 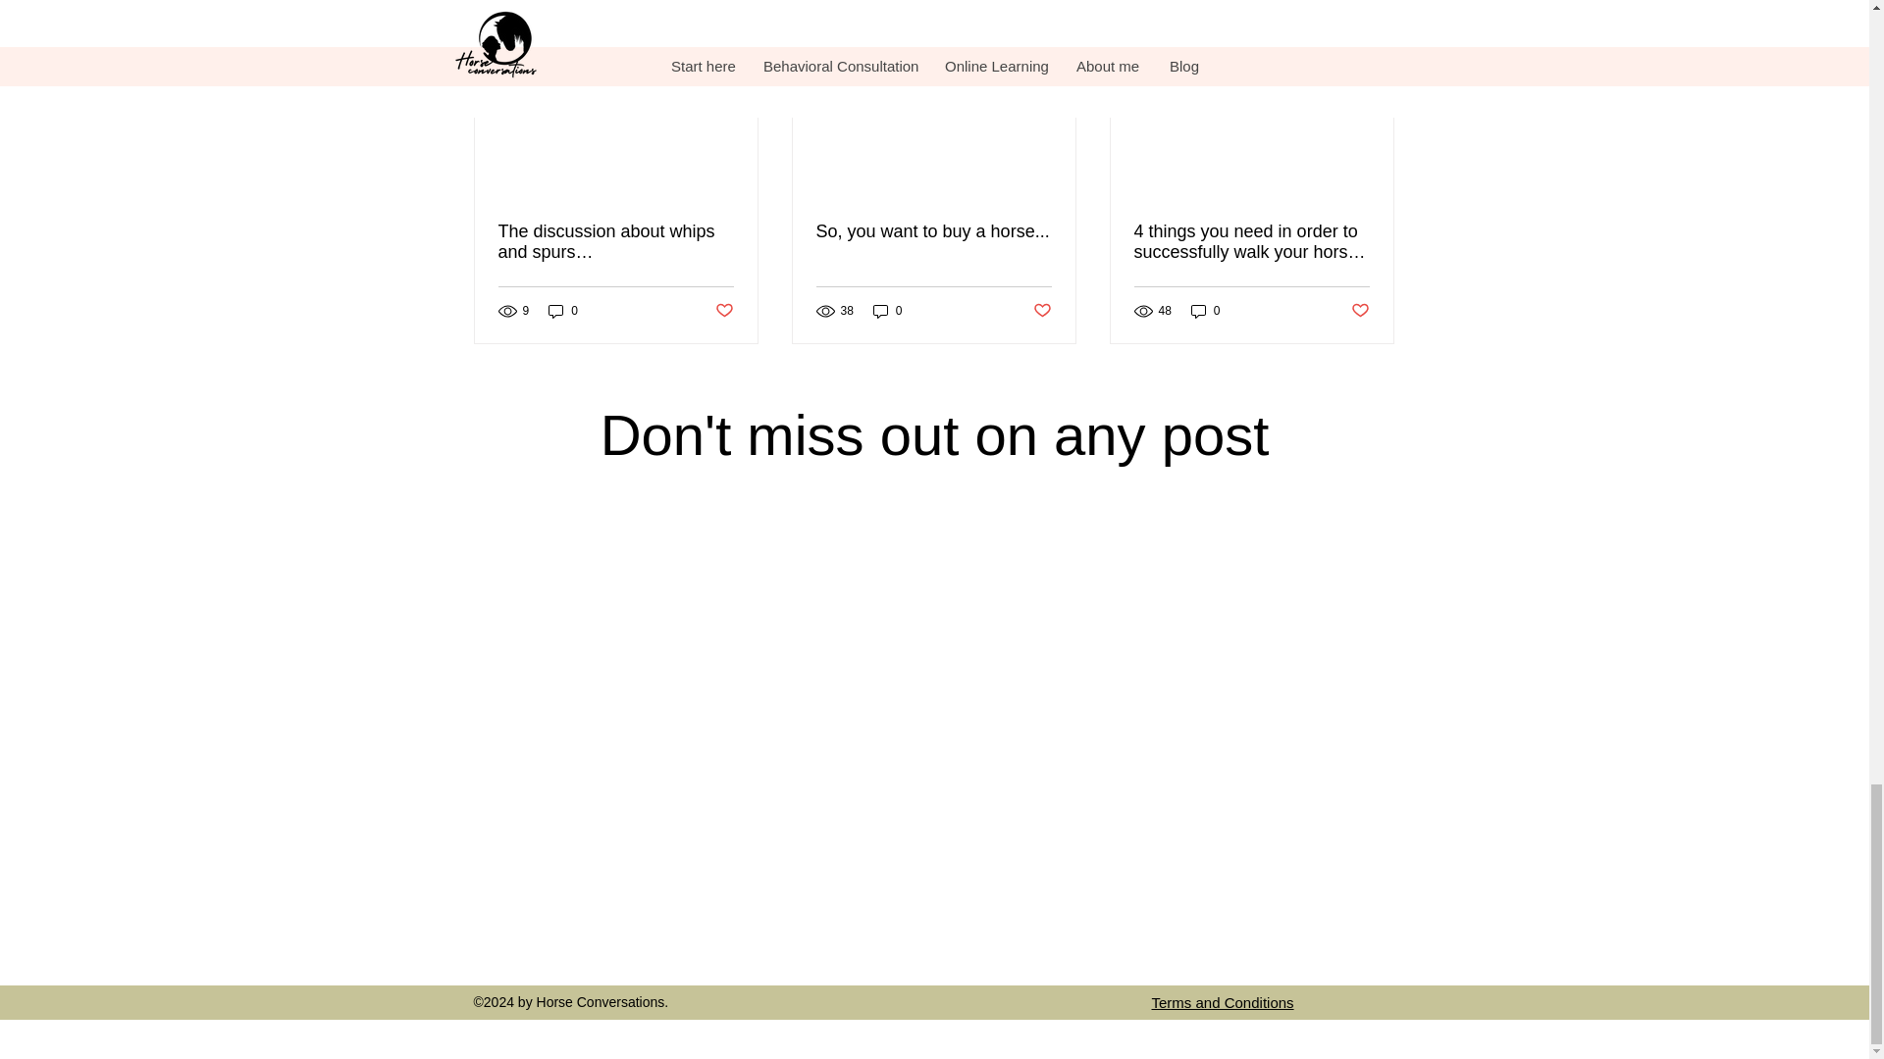 I want to click on Terms and Conditions, so click(x=1223, y=1002).